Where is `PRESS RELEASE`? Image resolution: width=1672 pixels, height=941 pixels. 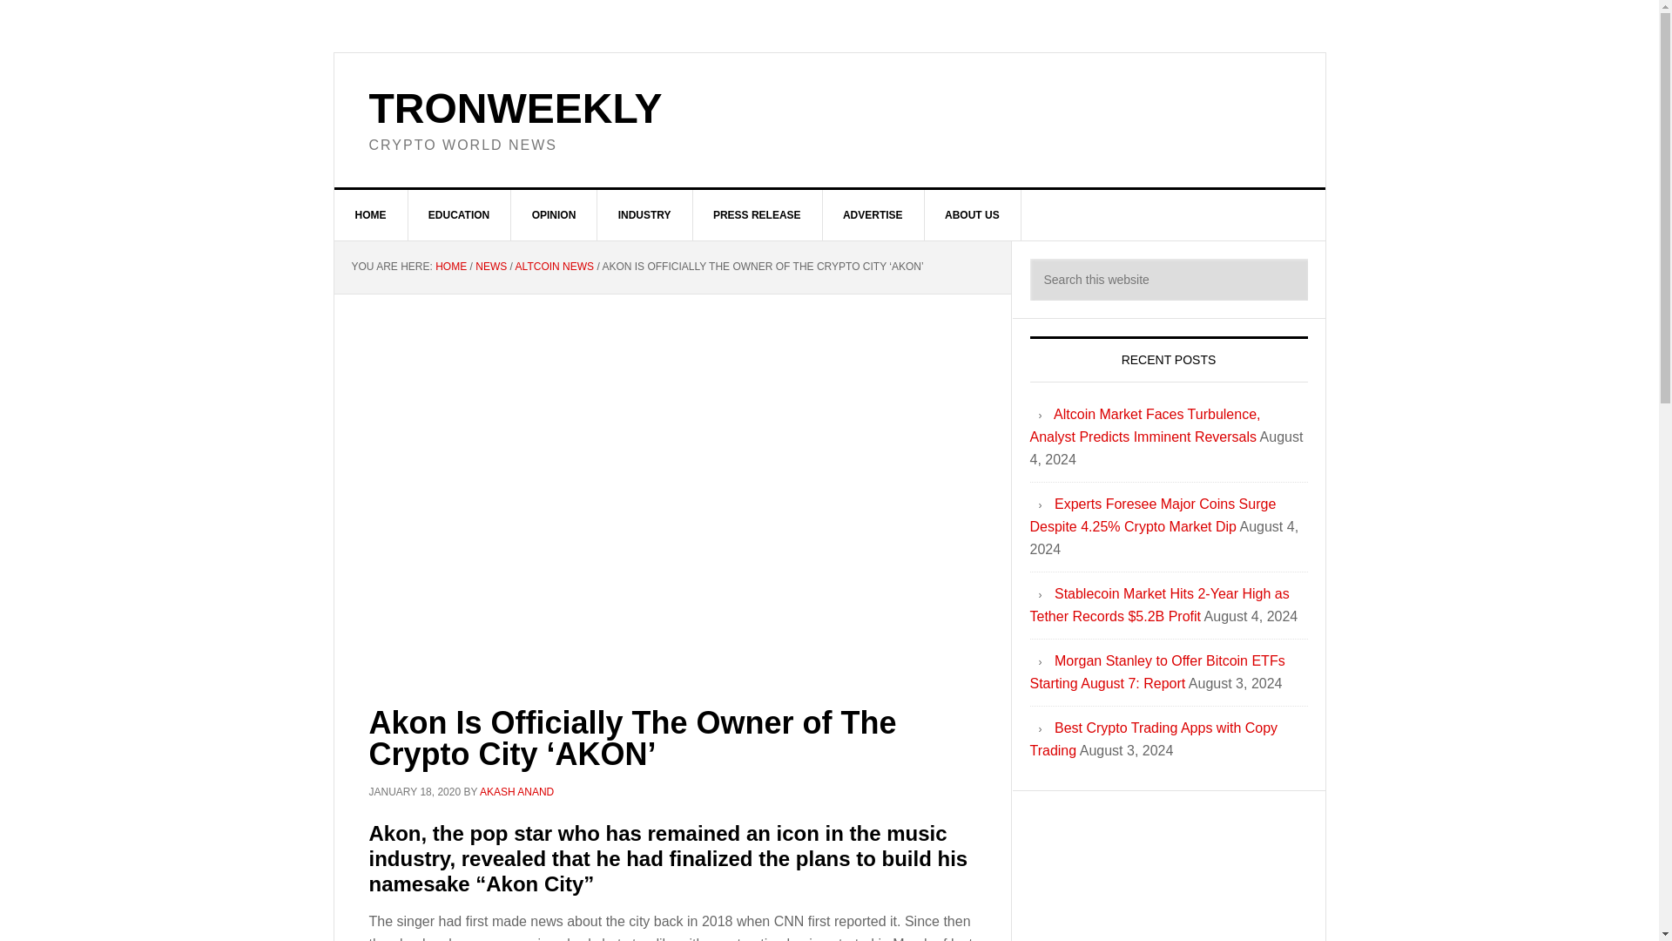 PRESS RELEASE is located at coordinates (757, 215).